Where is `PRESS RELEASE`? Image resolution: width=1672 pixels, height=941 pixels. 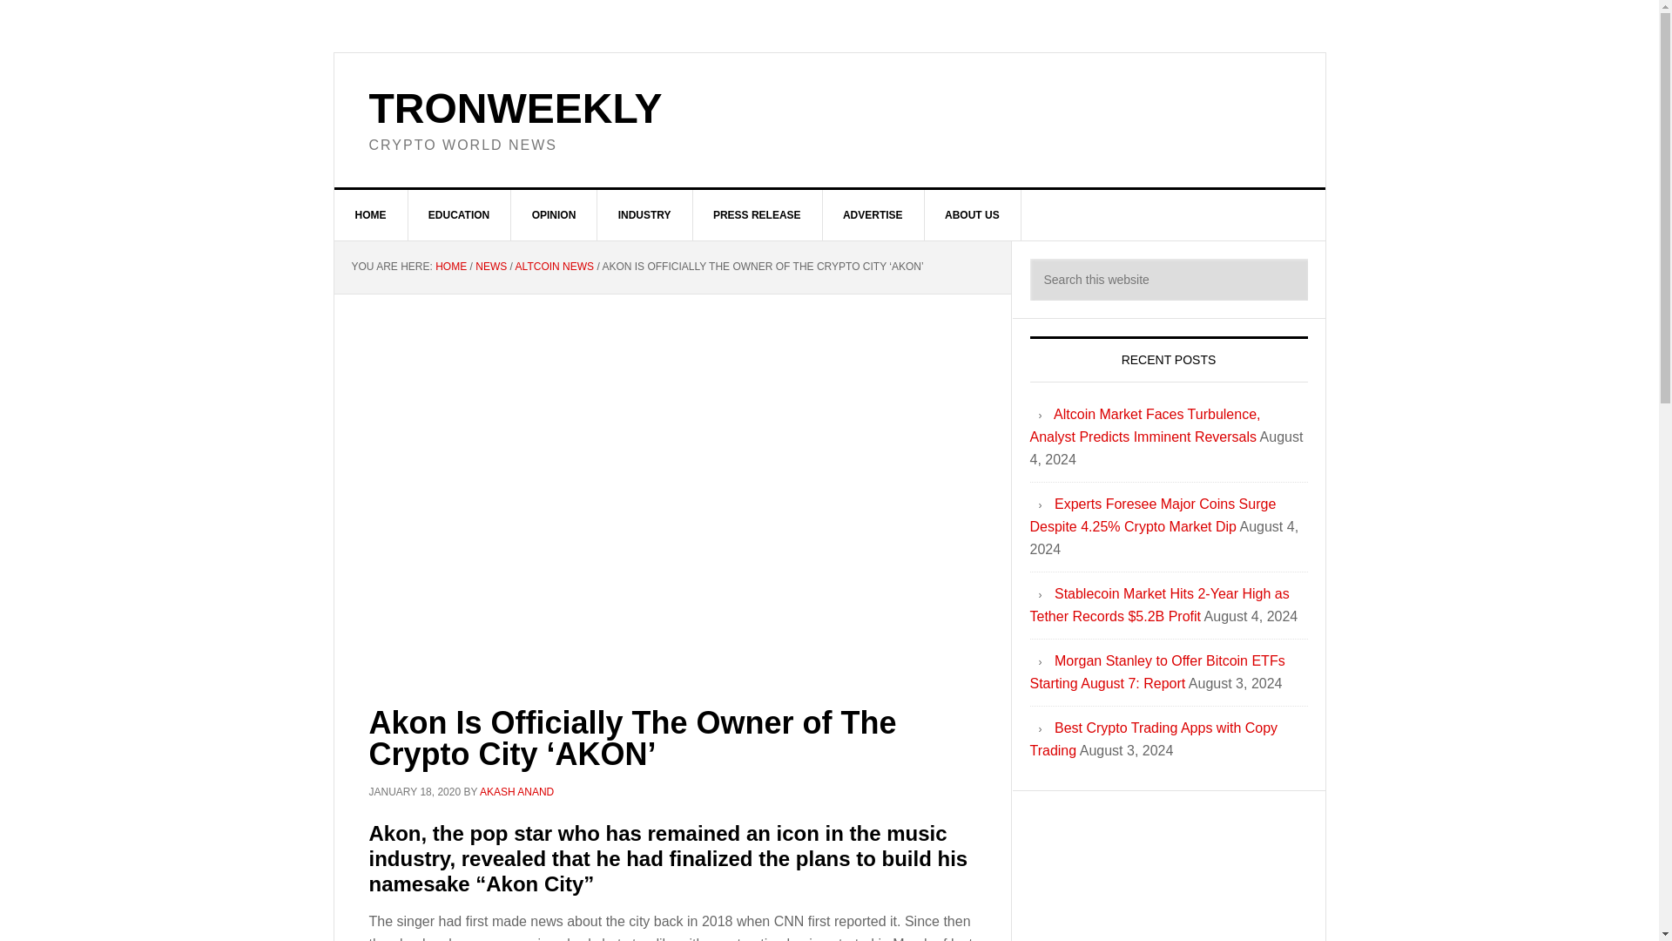 PRESS RELEASE is located at coordinates (757, 215).